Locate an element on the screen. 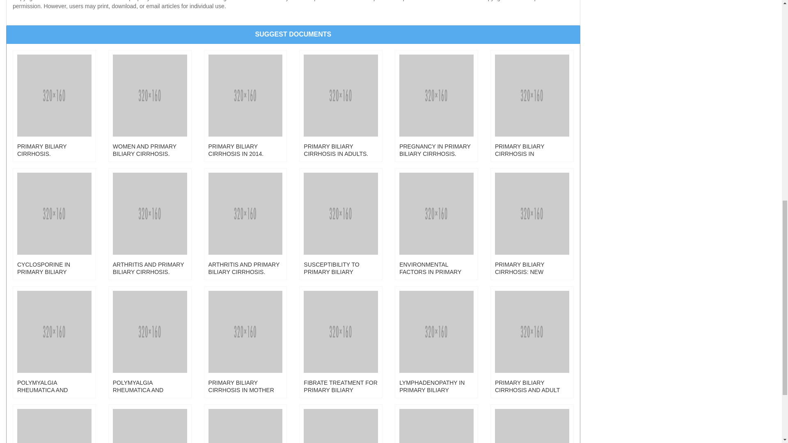 The width and height of the screenshot is (788, 443). PRIMARY BILIARY CIRRHOSIS: NEW THERAPEUTIC DIRECTIONS. is located at coordinates (532, 242).